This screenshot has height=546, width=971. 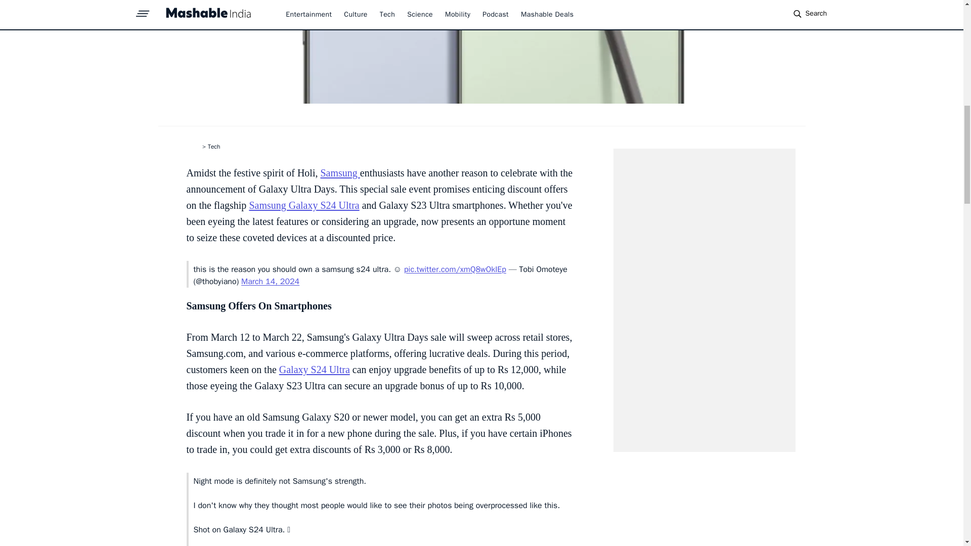 I want to click on March 14, 2024, so click(x=270, y=281).